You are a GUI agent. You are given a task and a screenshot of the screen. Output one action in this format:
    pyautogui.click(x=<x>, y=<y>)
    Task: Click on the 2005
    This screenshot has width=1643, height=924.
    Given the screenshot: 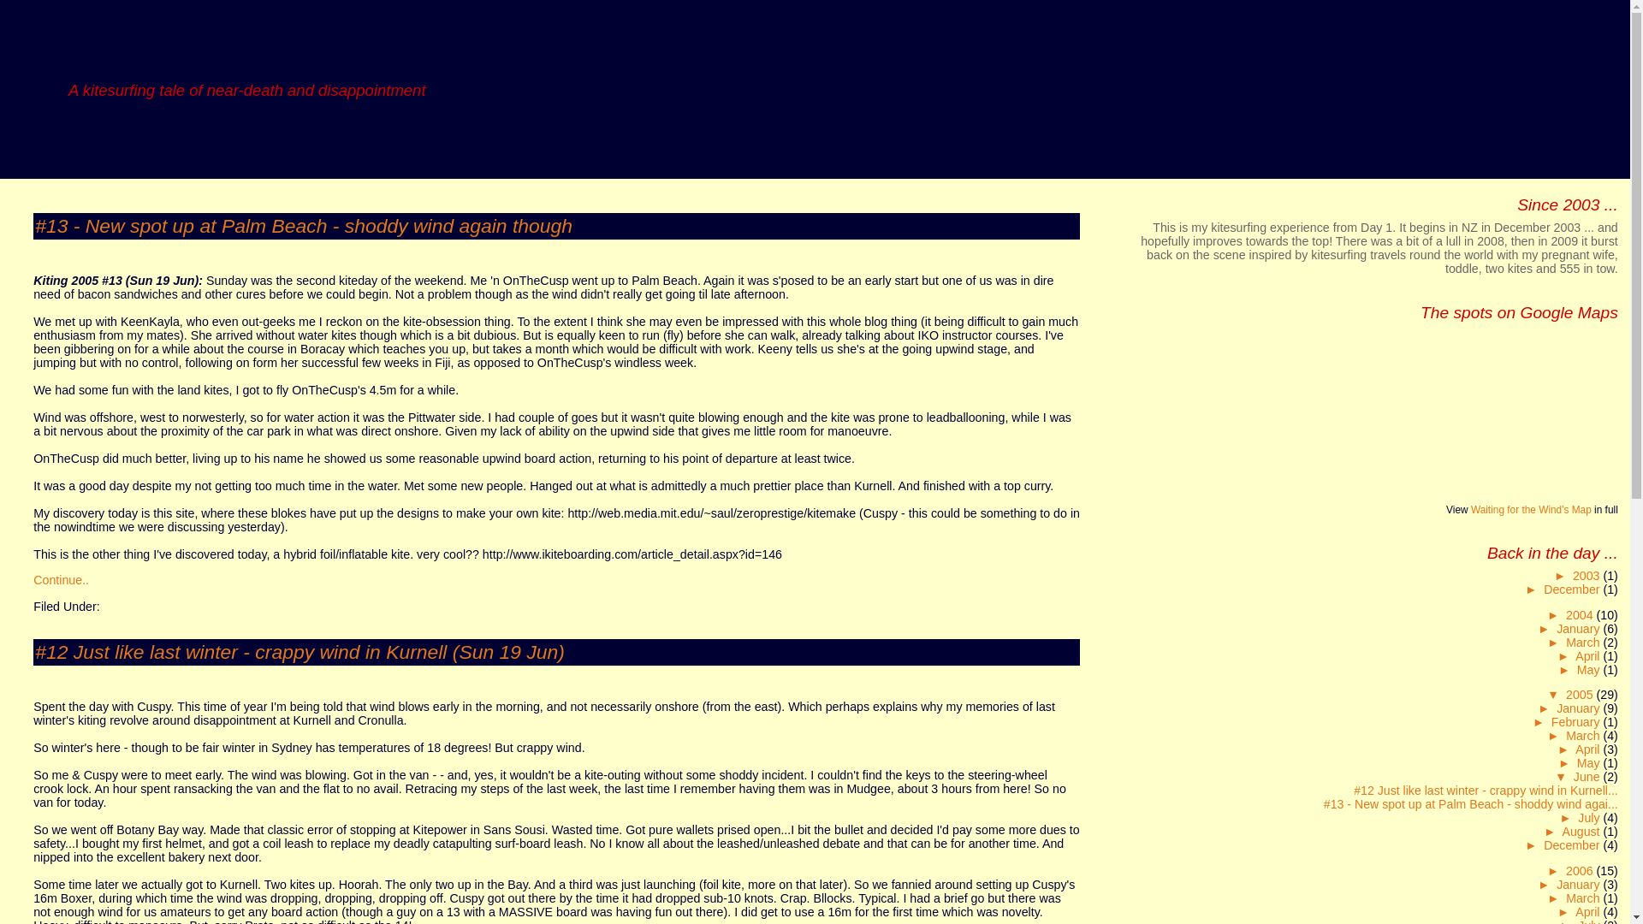 What is the action you would take?
    pyautogui.click(x=1581, y=694)
    